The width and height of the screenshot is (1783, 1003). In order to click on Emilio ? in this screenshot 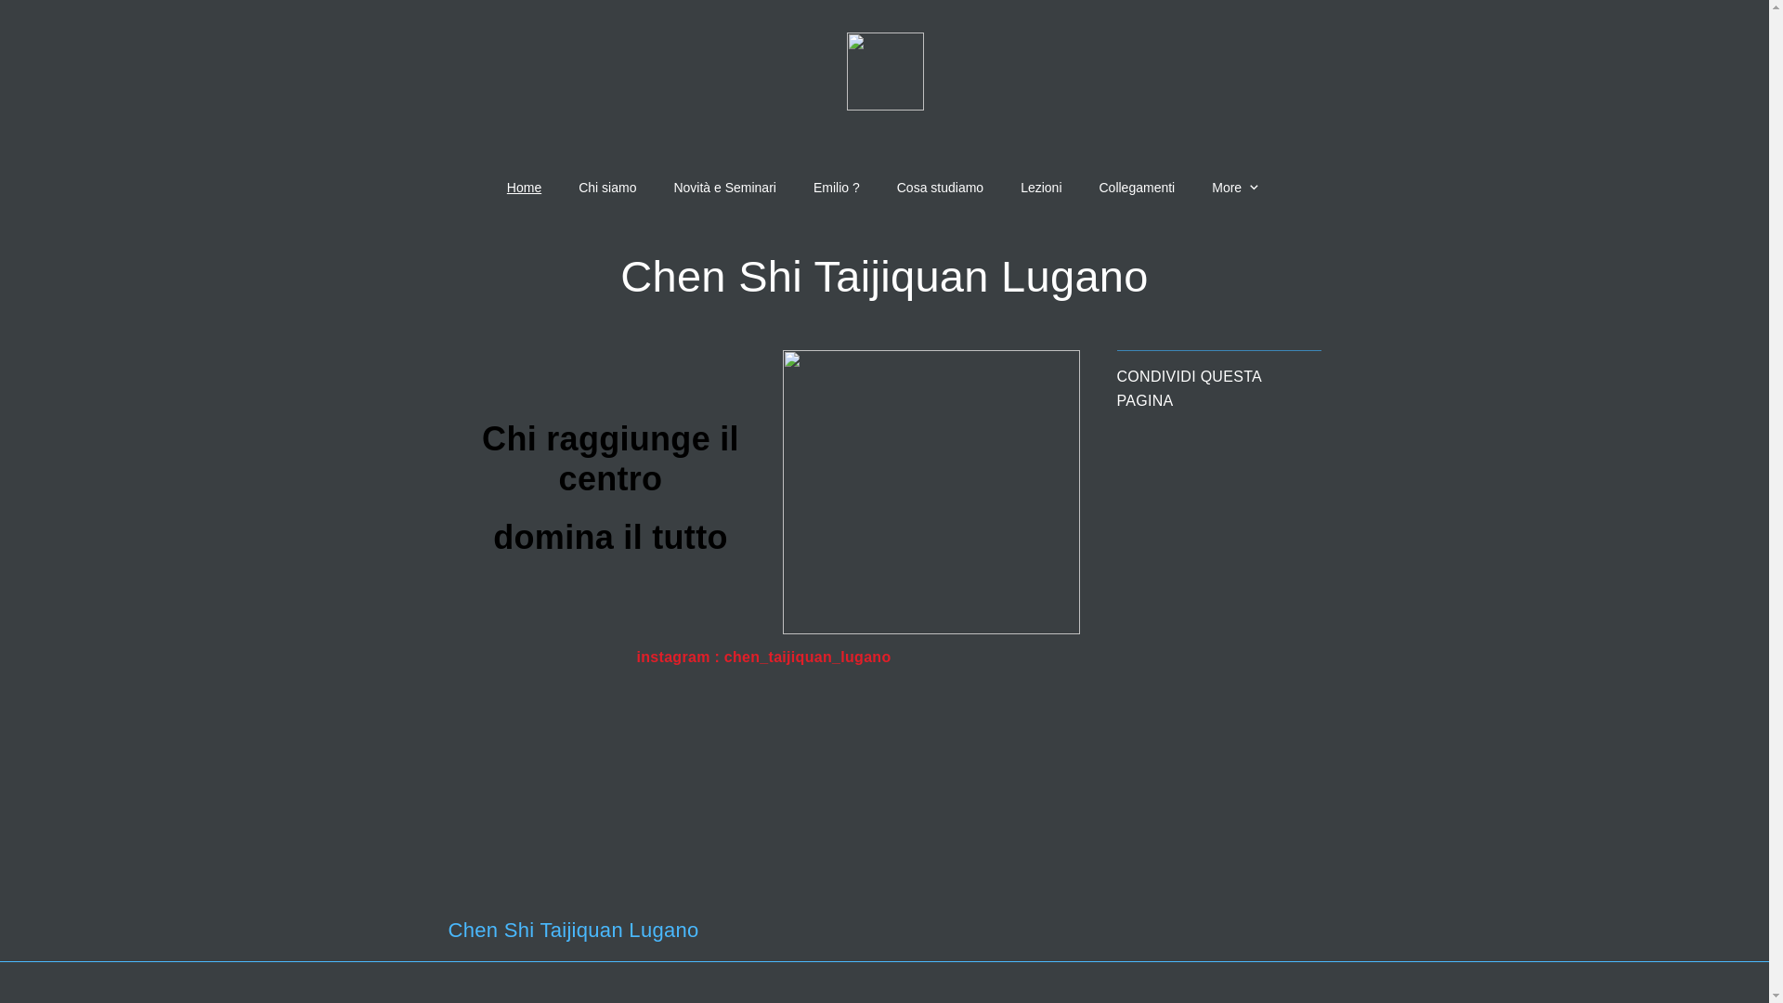, I will do `click(837, 188)`.